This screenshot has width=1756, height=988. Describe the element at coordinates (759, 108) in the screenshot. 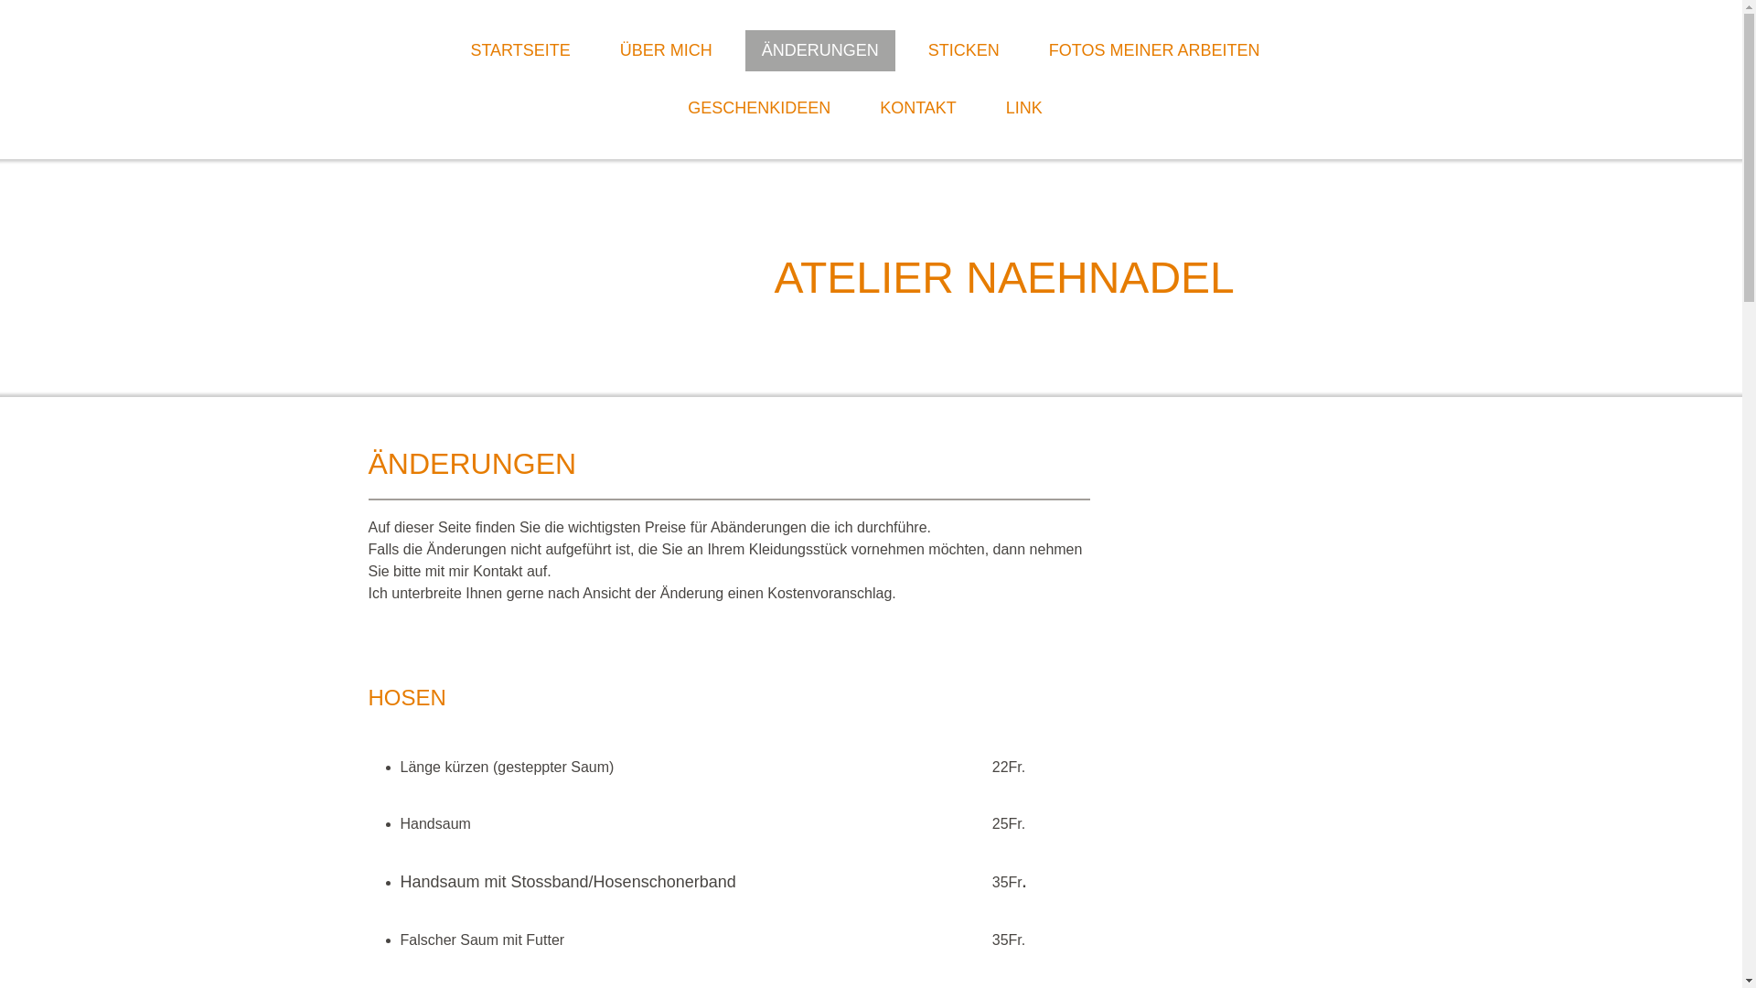

I see `GESCHENKIDEEN` at that location.